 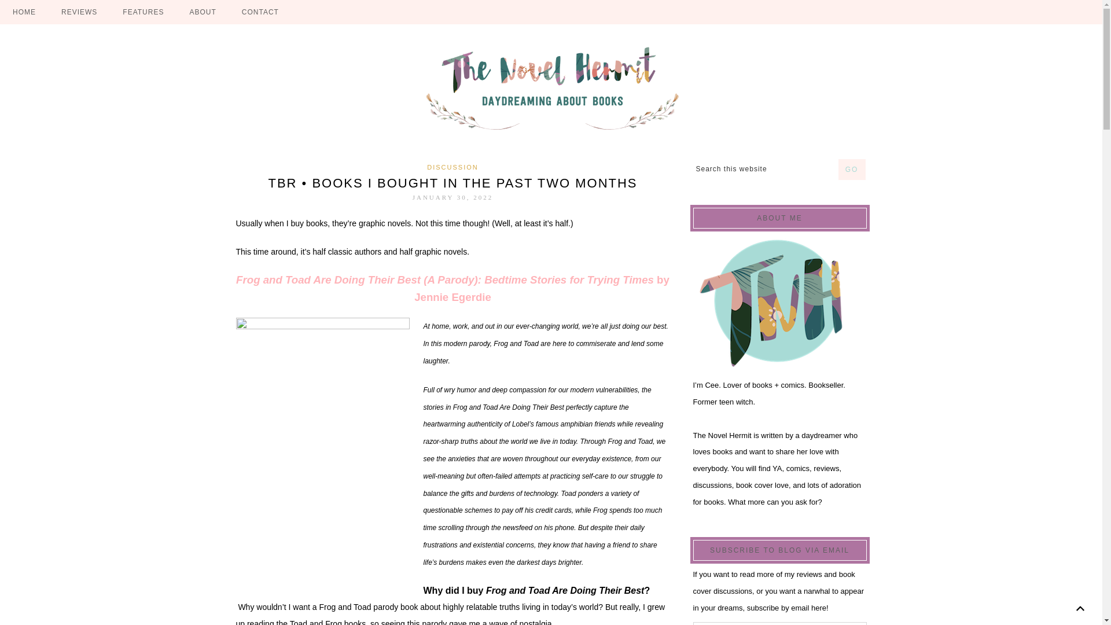 I want to click on DISCUSSION, so click(x=452, y=167).